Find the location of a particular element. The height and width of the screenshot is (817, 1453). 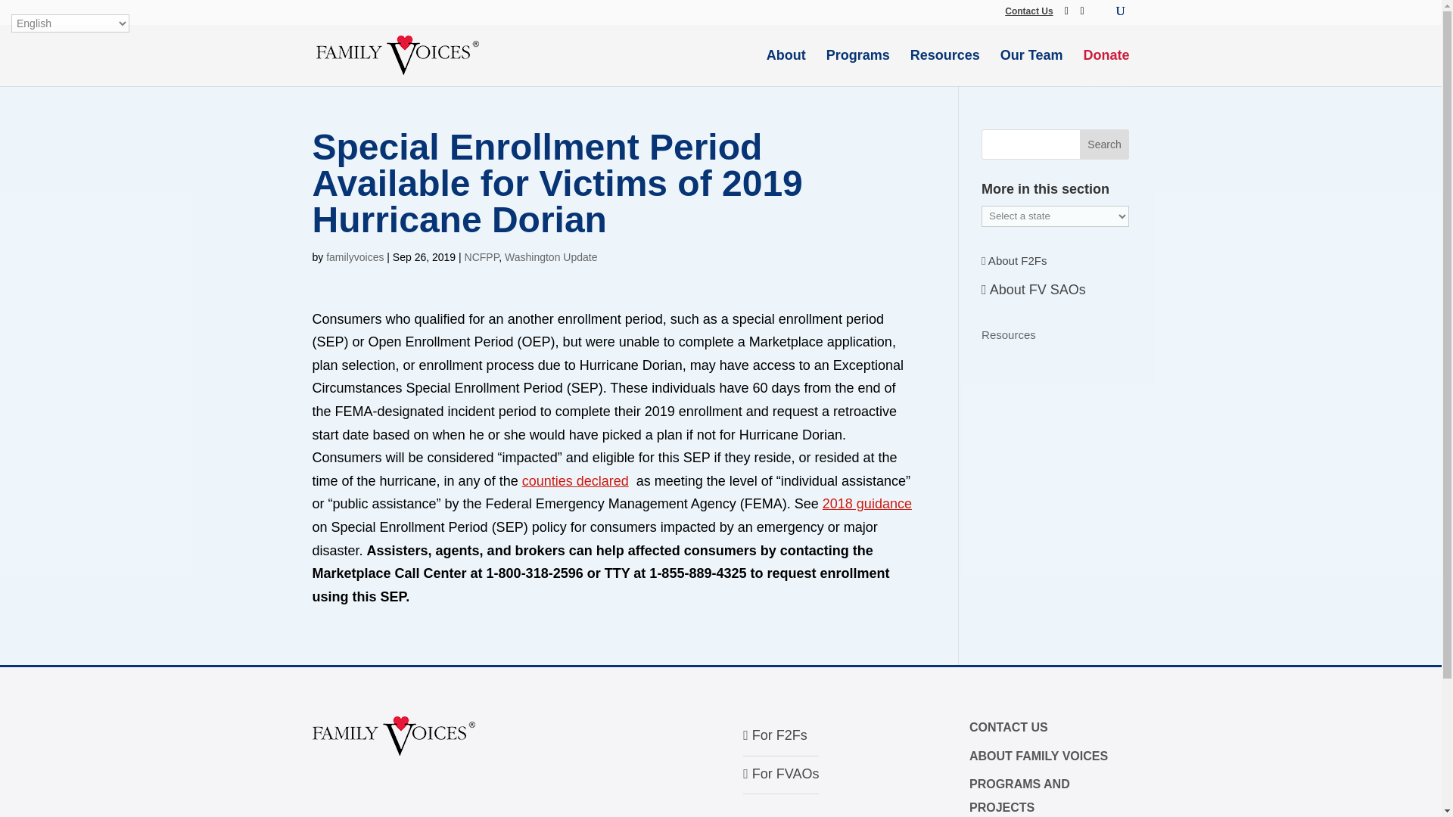

ABOUT FAMILY VOICES is located at coordinates (1038, 756).